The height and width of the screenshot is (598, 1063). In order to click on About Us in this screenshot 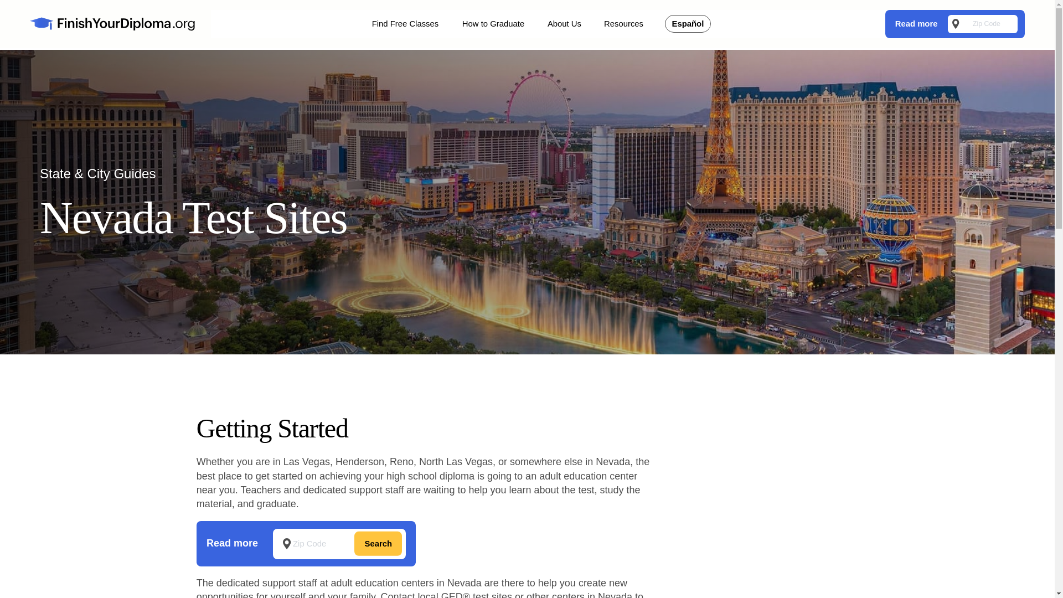, I will do `click(564, 24)`.